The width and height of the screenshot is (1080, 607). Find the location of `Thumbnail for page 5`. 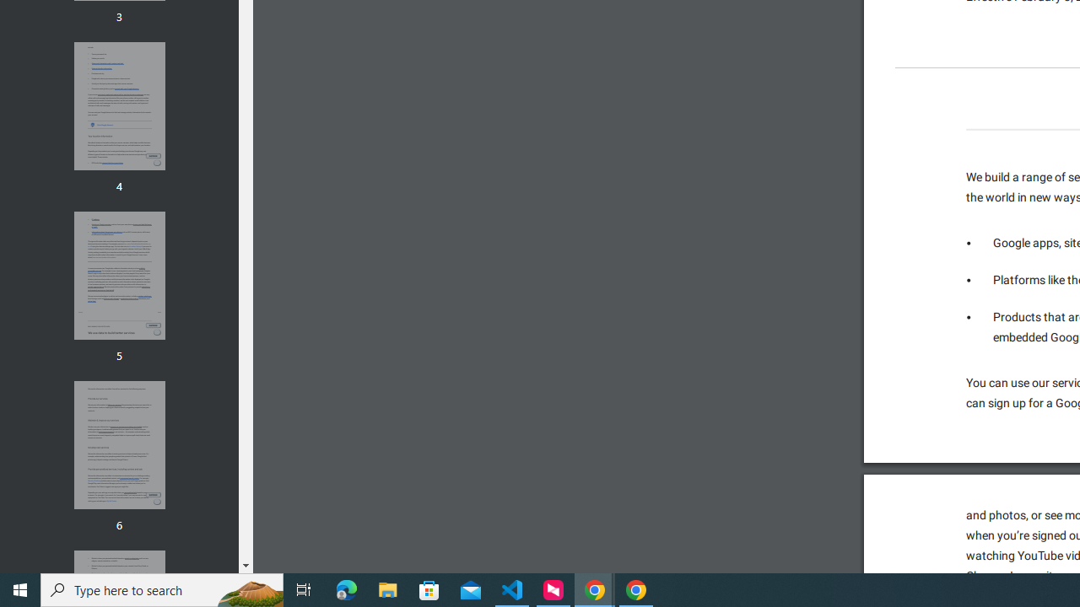

Thumbnail for page 5 is located at coordinates (119, 275).